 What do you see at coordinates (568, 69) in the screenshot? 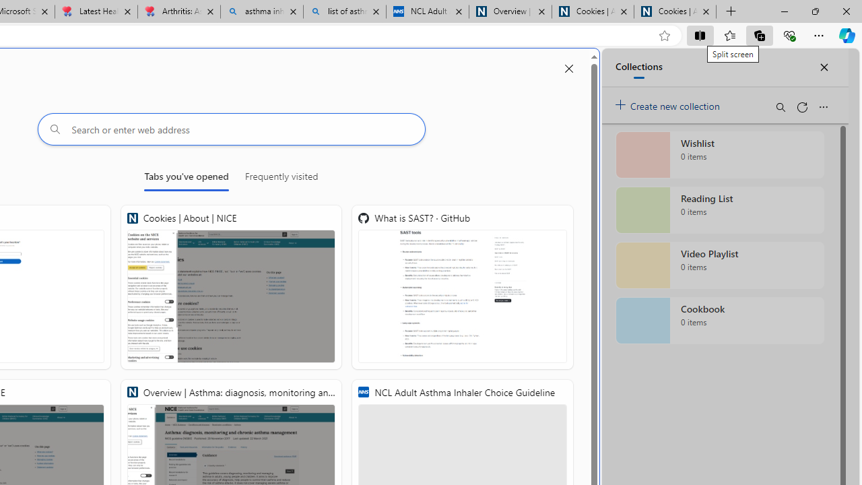
I see `Close split screen` at bounding box center [568, 69].